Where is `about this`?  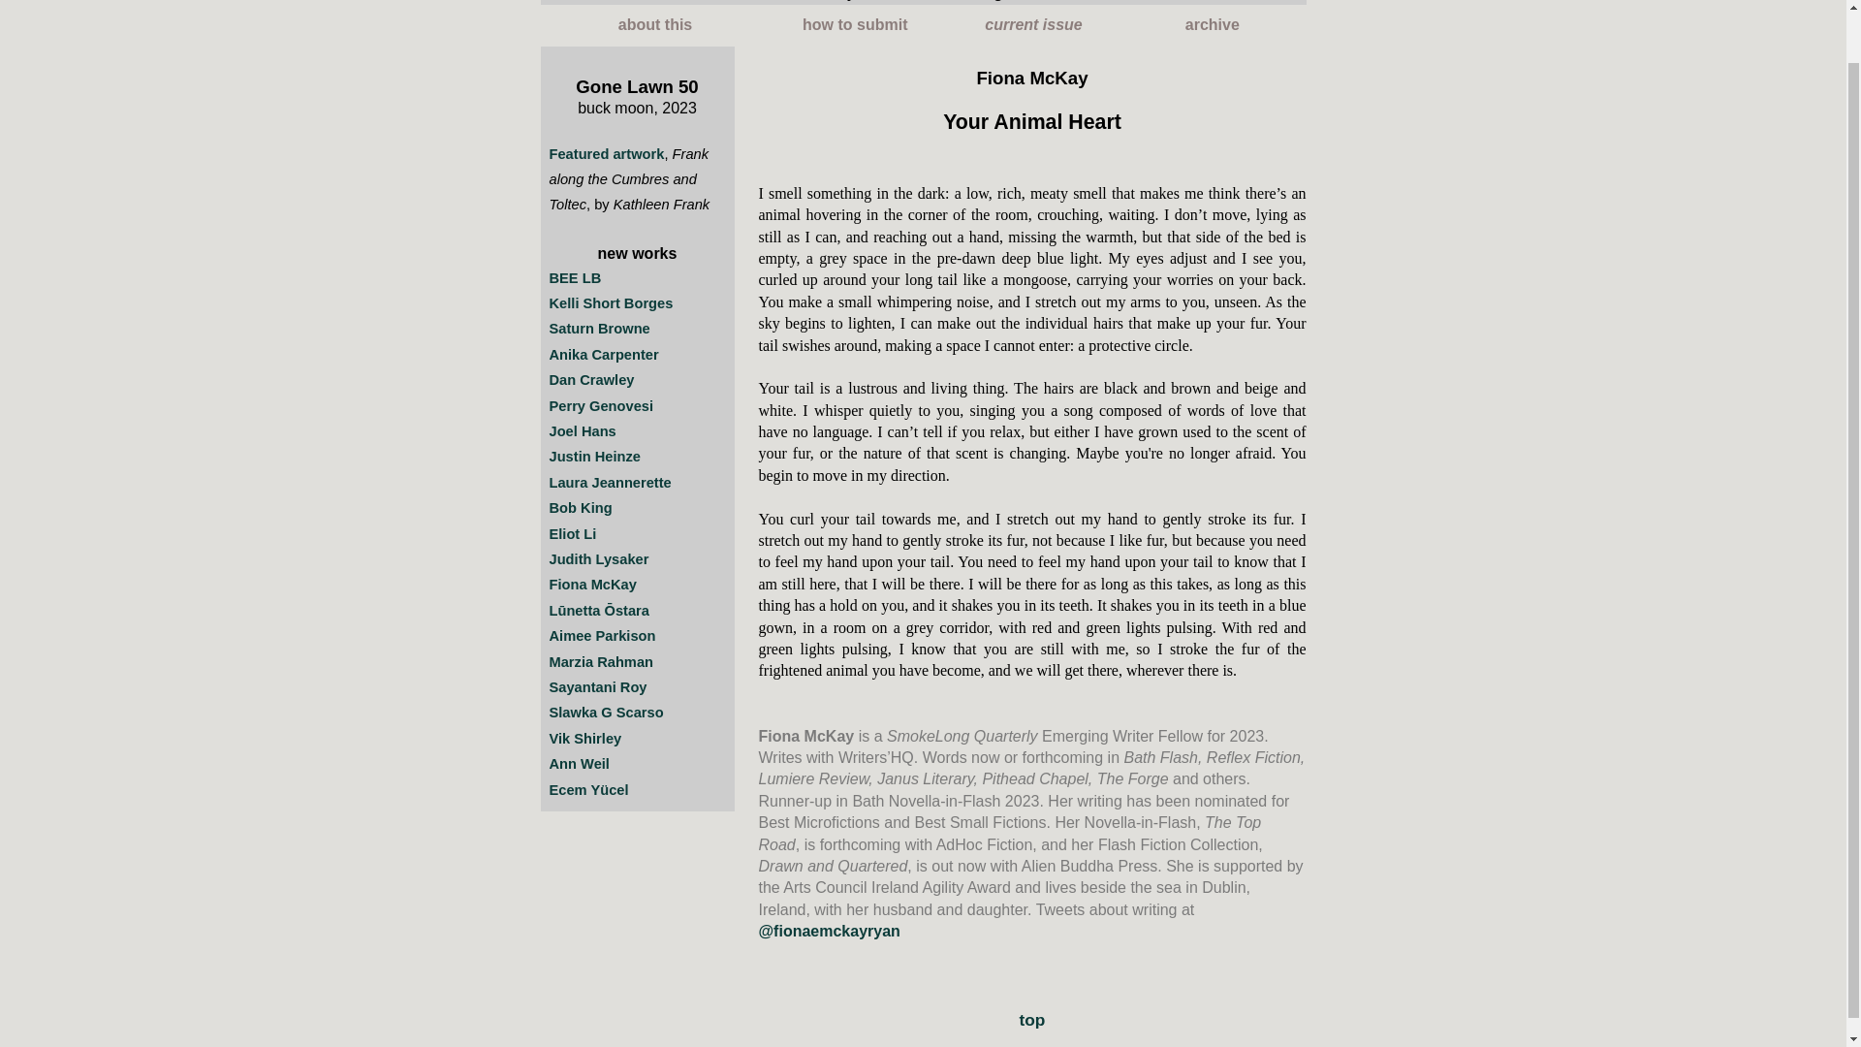 about this is located at coordinates (655, 25).